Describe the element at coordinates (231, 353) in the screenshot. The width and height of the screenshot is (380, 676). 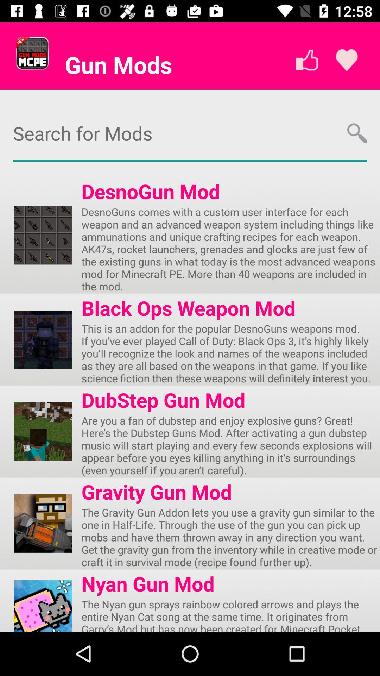
I see `click the this is an item` at that location.